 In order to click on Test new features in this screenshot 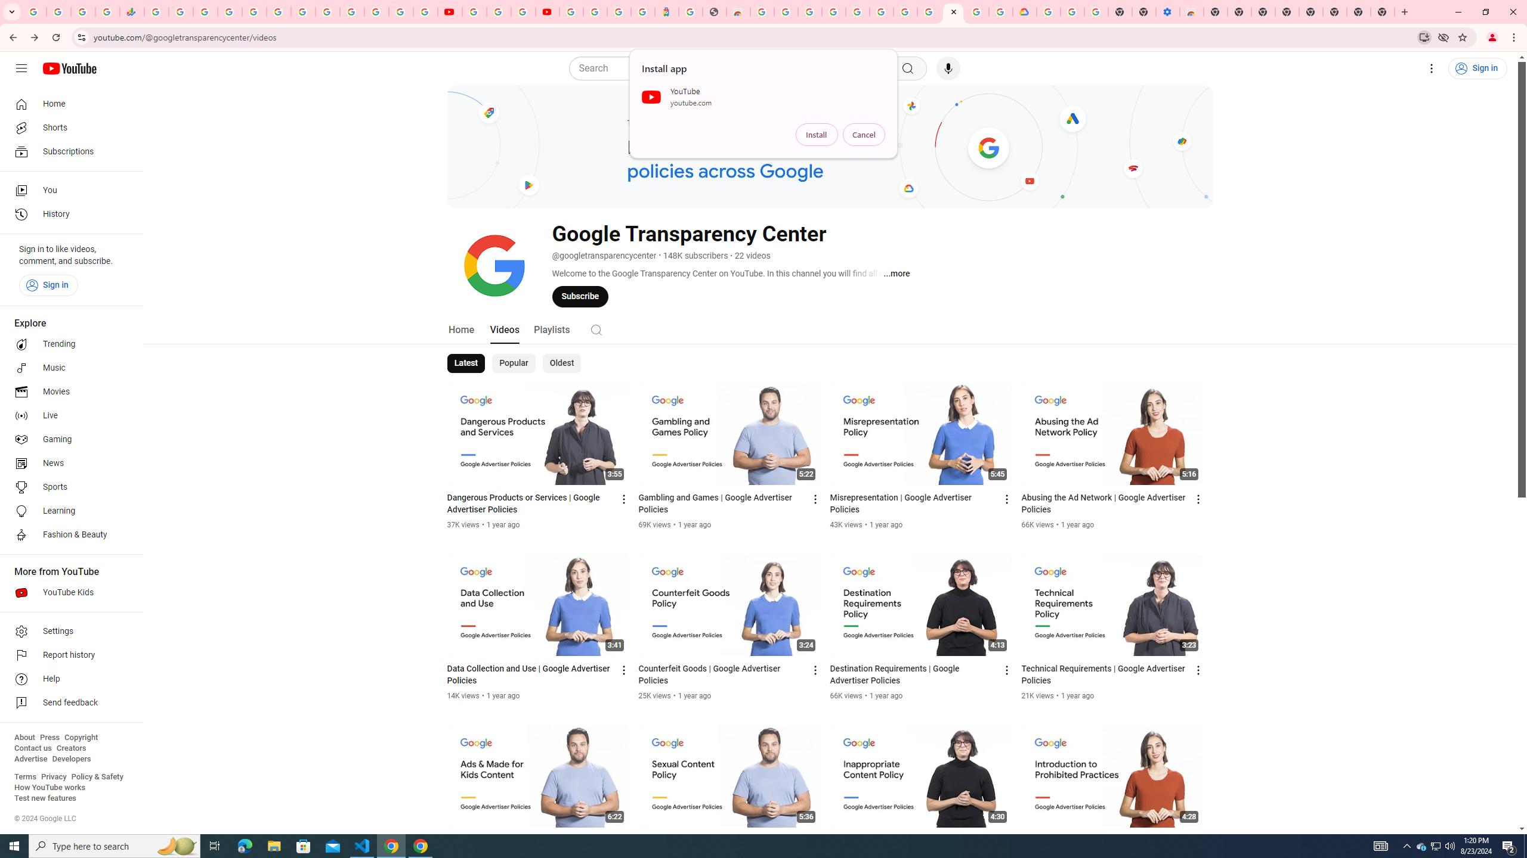, I will do `click(45, 798)`.